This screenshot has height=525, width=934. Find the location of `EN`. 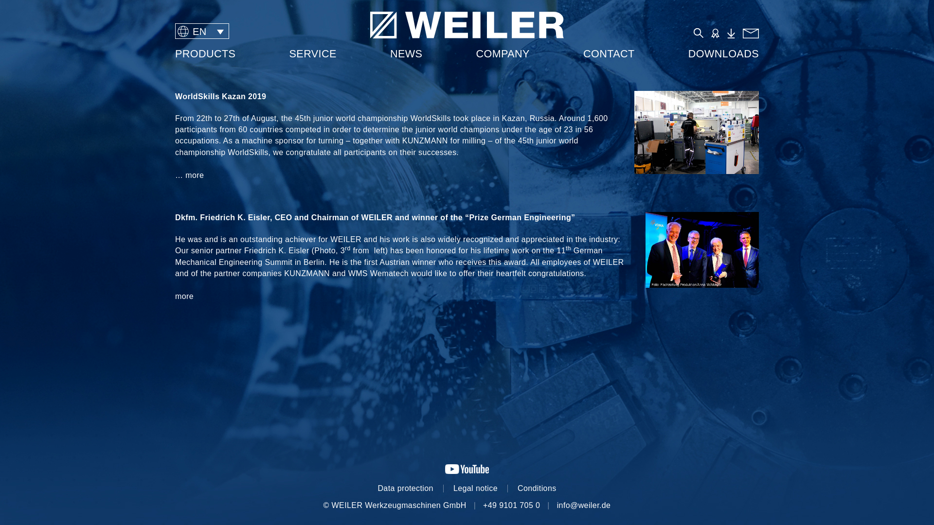

EN is located at coordinates (202, 31).